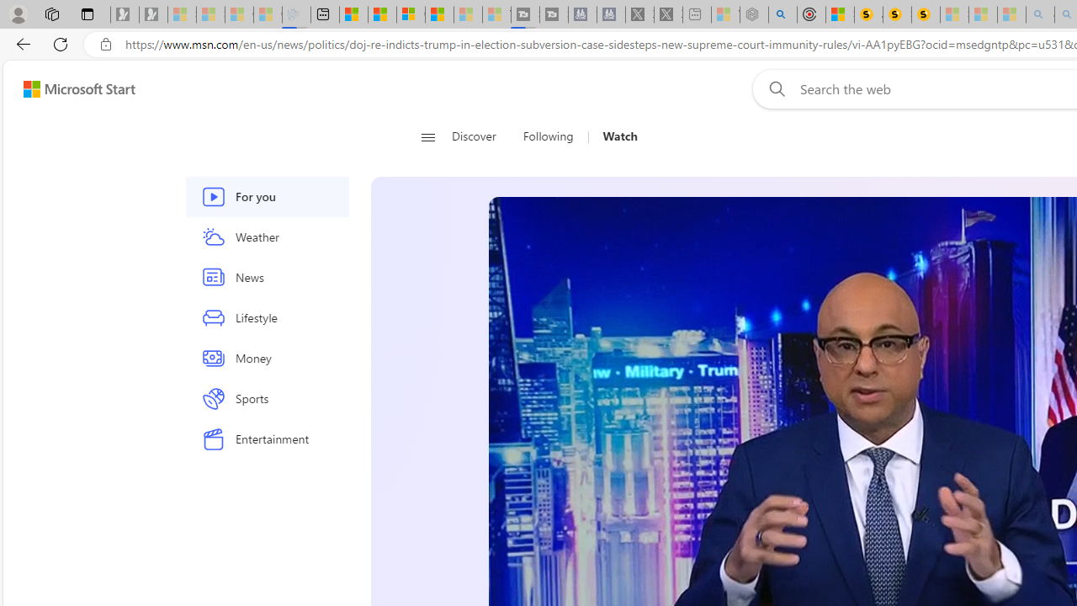  I want to click on Back, so click(20, 44).